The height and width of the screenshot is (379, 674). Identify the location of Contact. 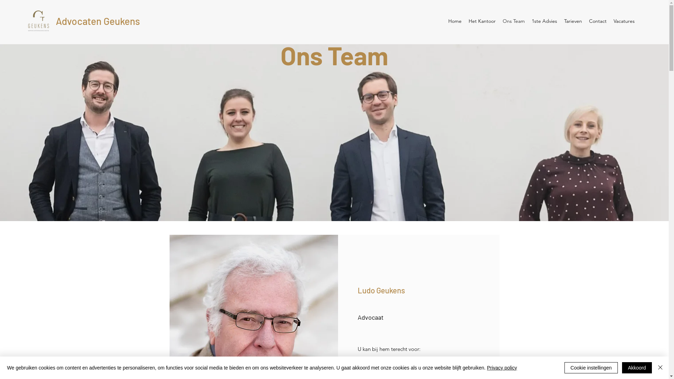
(598, 21).